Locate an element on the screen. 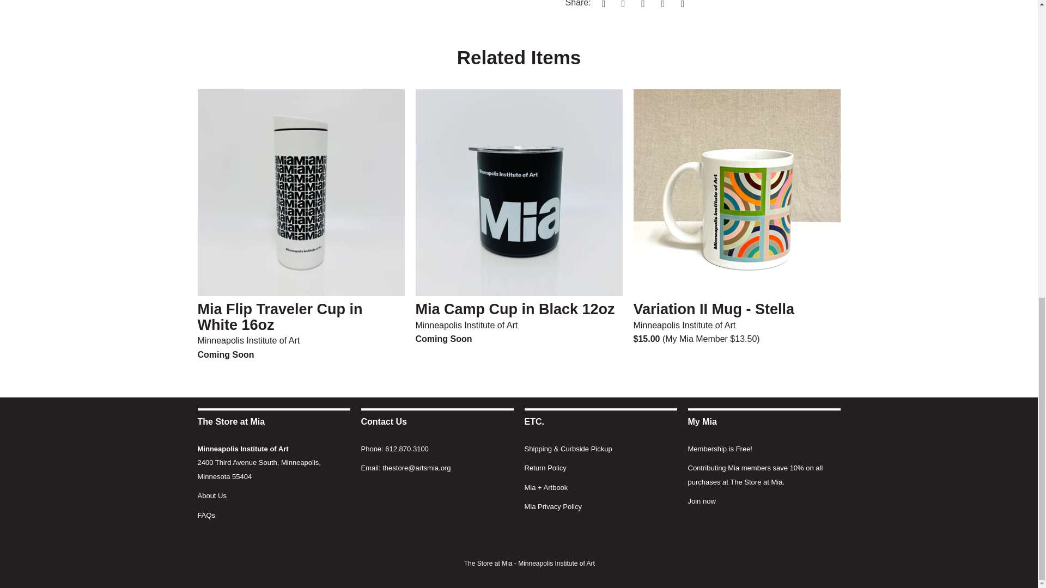  About is located at coordinates (211, 495).